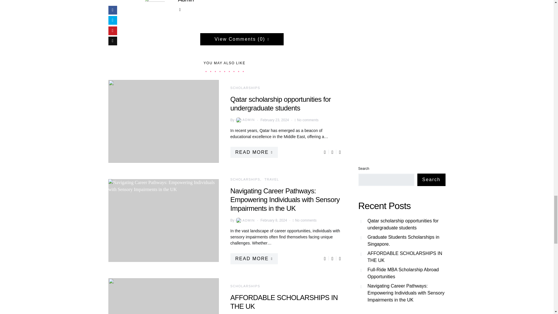 Image resolution: width=558 pixels, height=314 pixels. I want to click on ADMIN, so click(245, 120).